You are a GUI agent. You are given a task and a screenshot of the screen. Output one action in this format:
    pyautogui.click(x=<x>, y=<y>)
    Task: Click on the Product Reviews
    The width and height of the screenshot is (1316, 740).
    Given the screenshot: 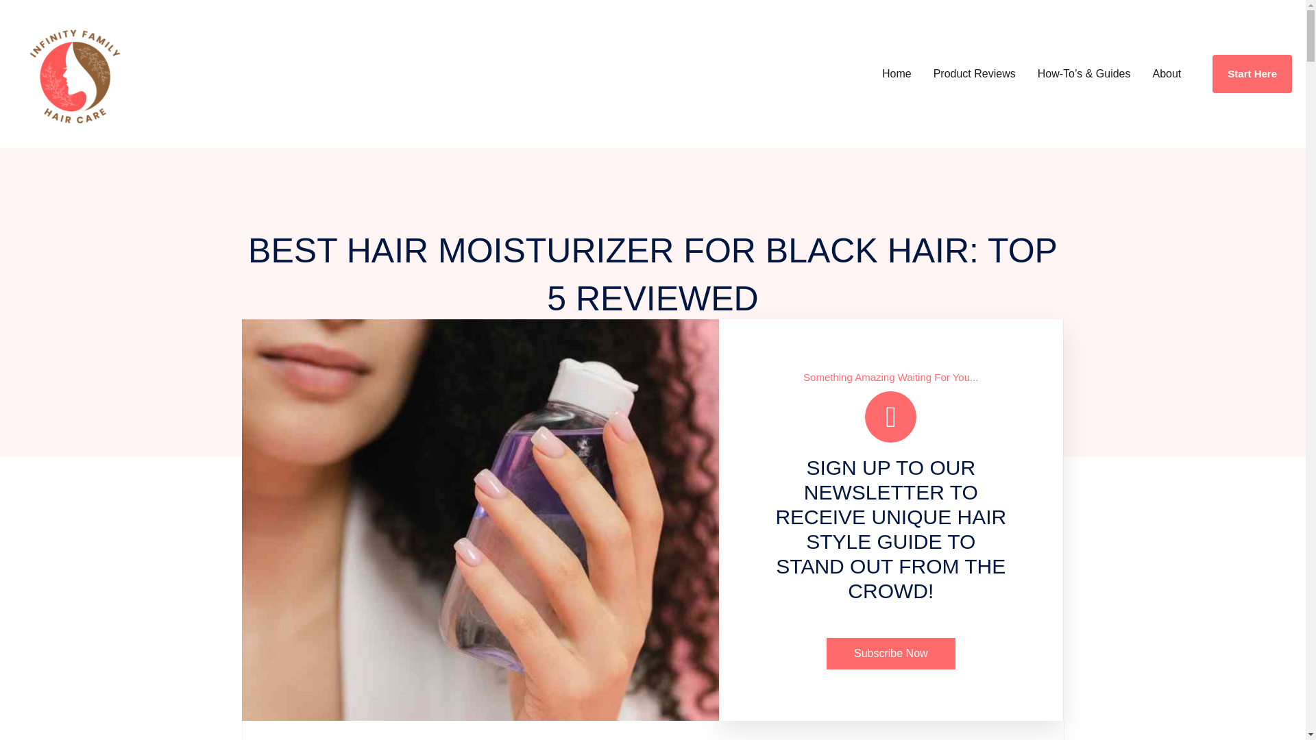 What is the action you would take?
    pyautogui.click(x=974, y=74)
    